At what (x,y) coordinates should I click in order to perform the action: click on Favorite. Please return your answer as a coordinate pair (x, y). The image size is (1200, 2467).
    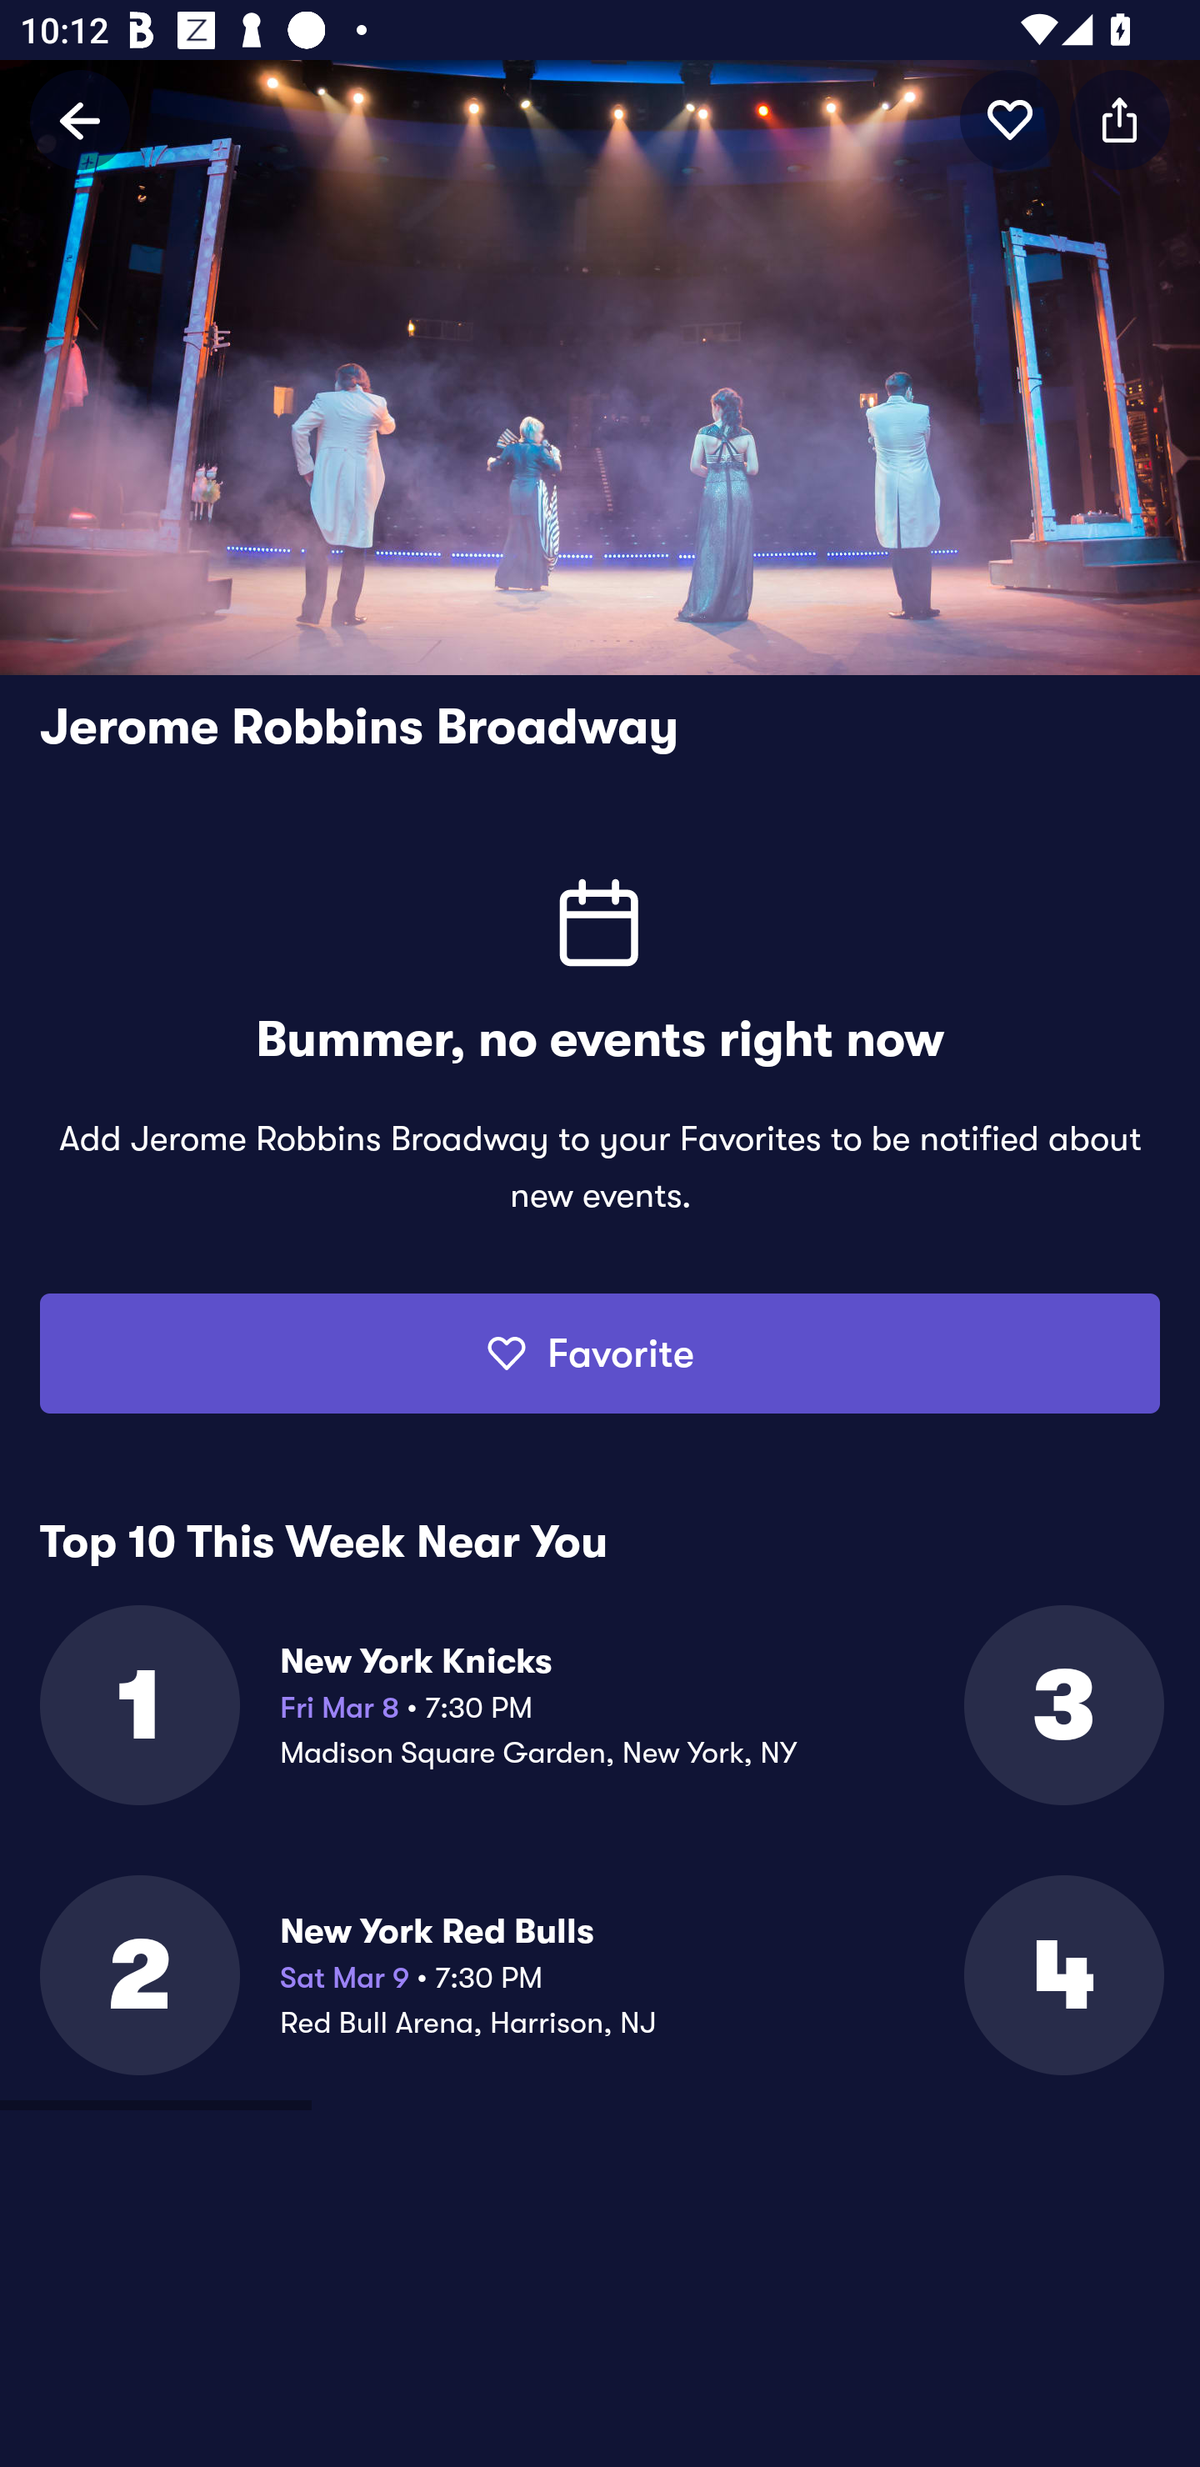
    Looking at the image, I should click on (600, 1354).